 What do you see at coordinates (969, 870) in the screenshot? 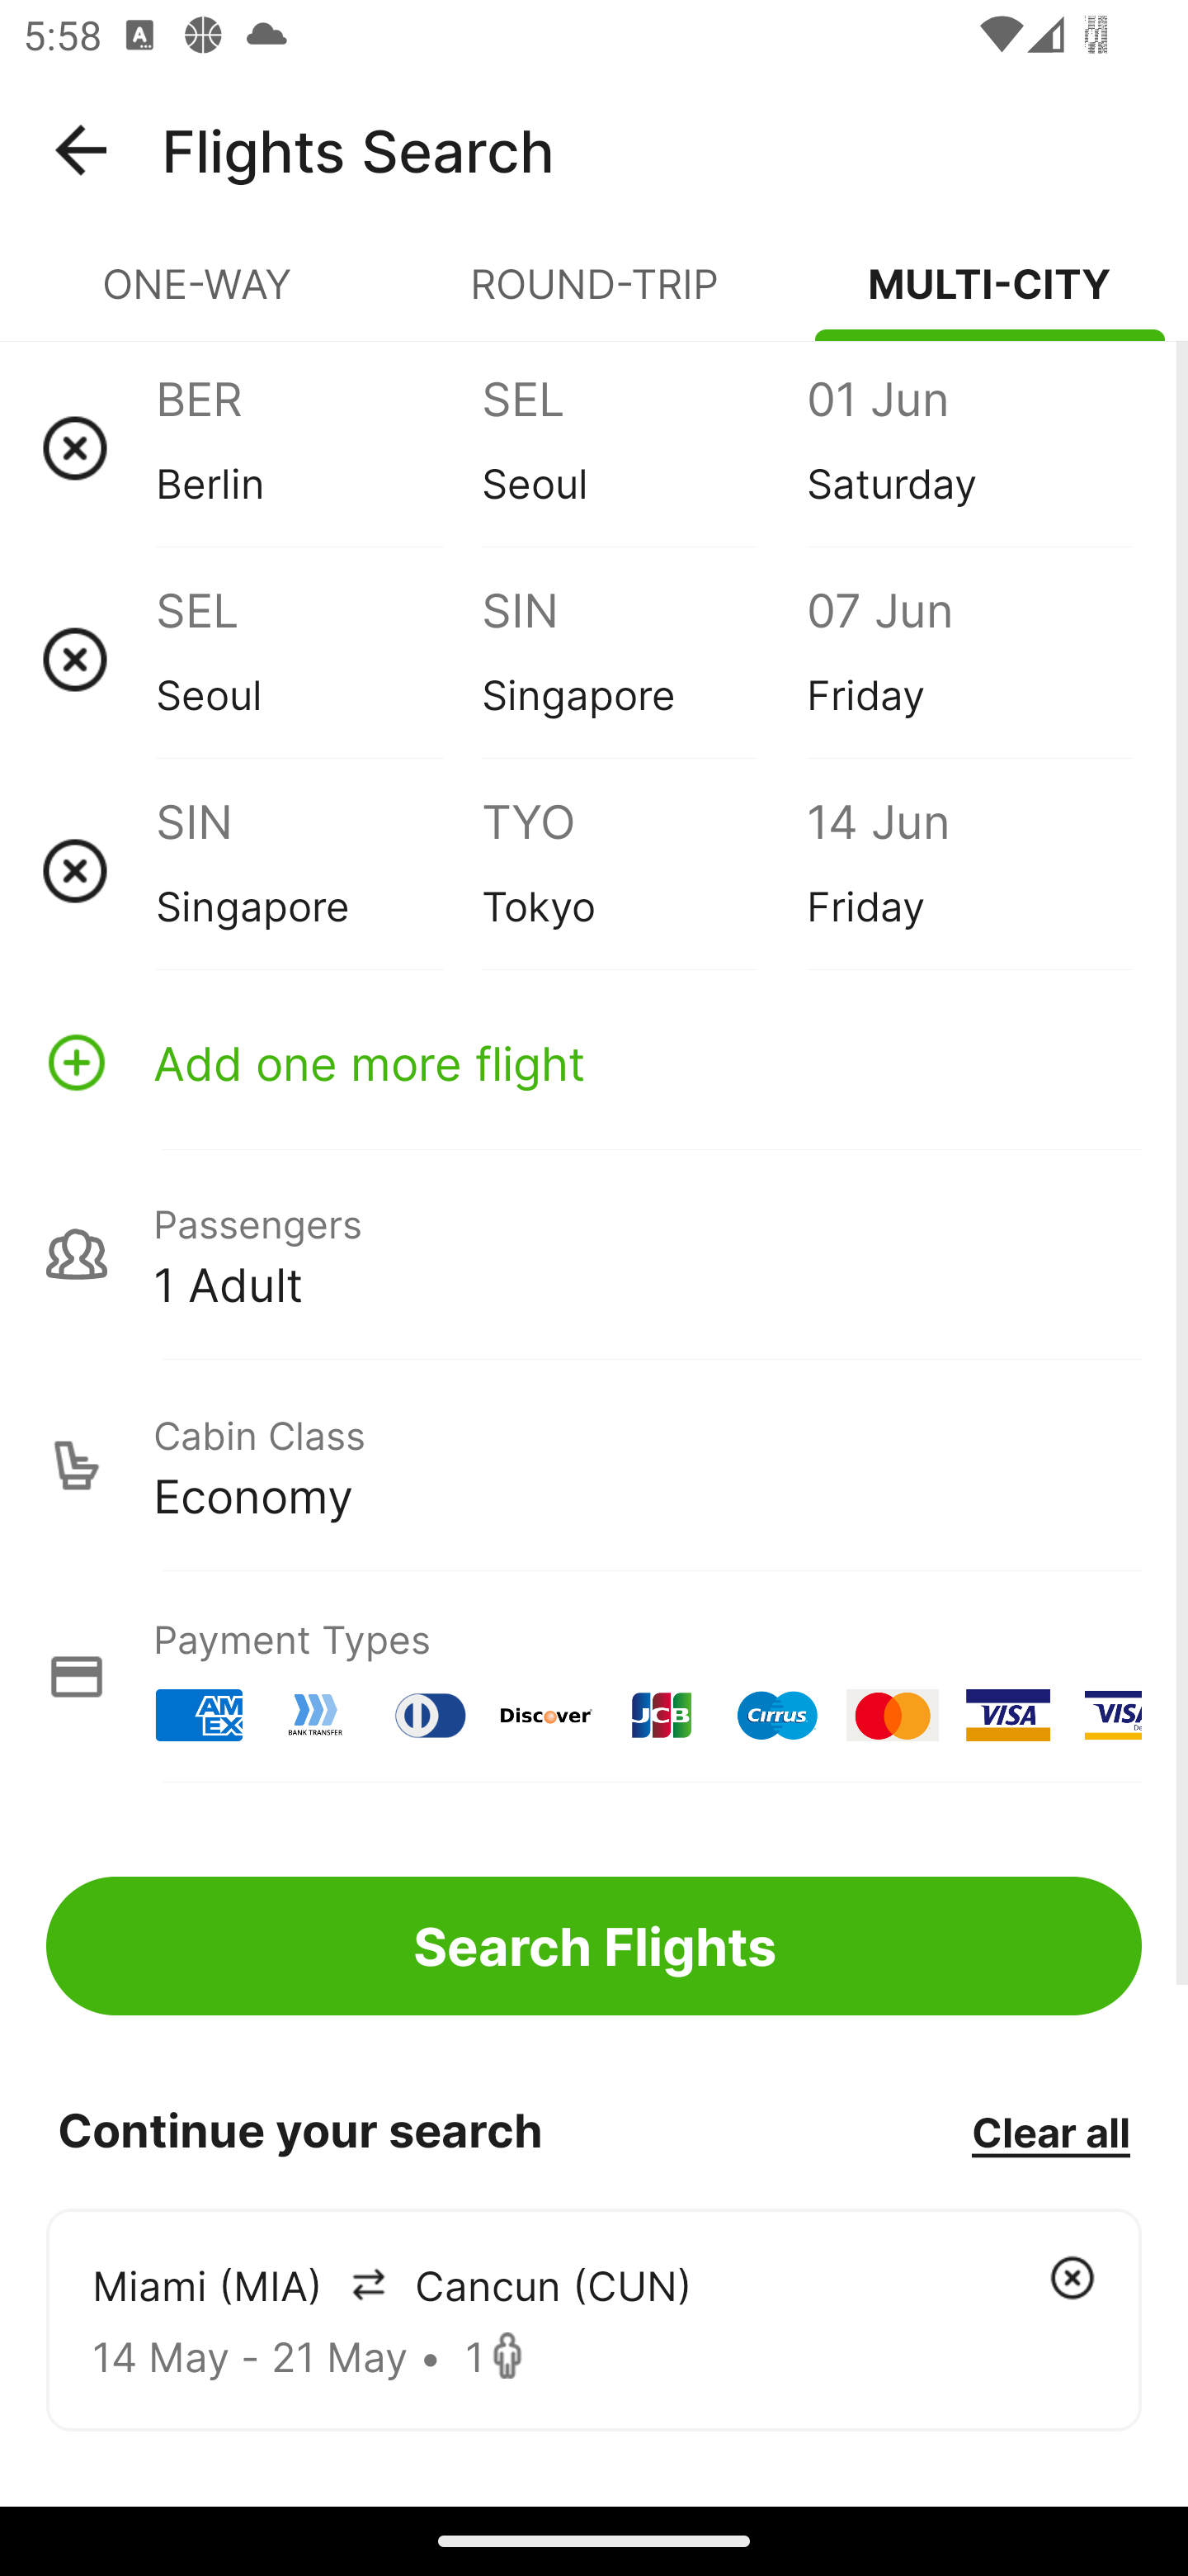
I see `14 Jun Friday` at bounding box center [969, 870].